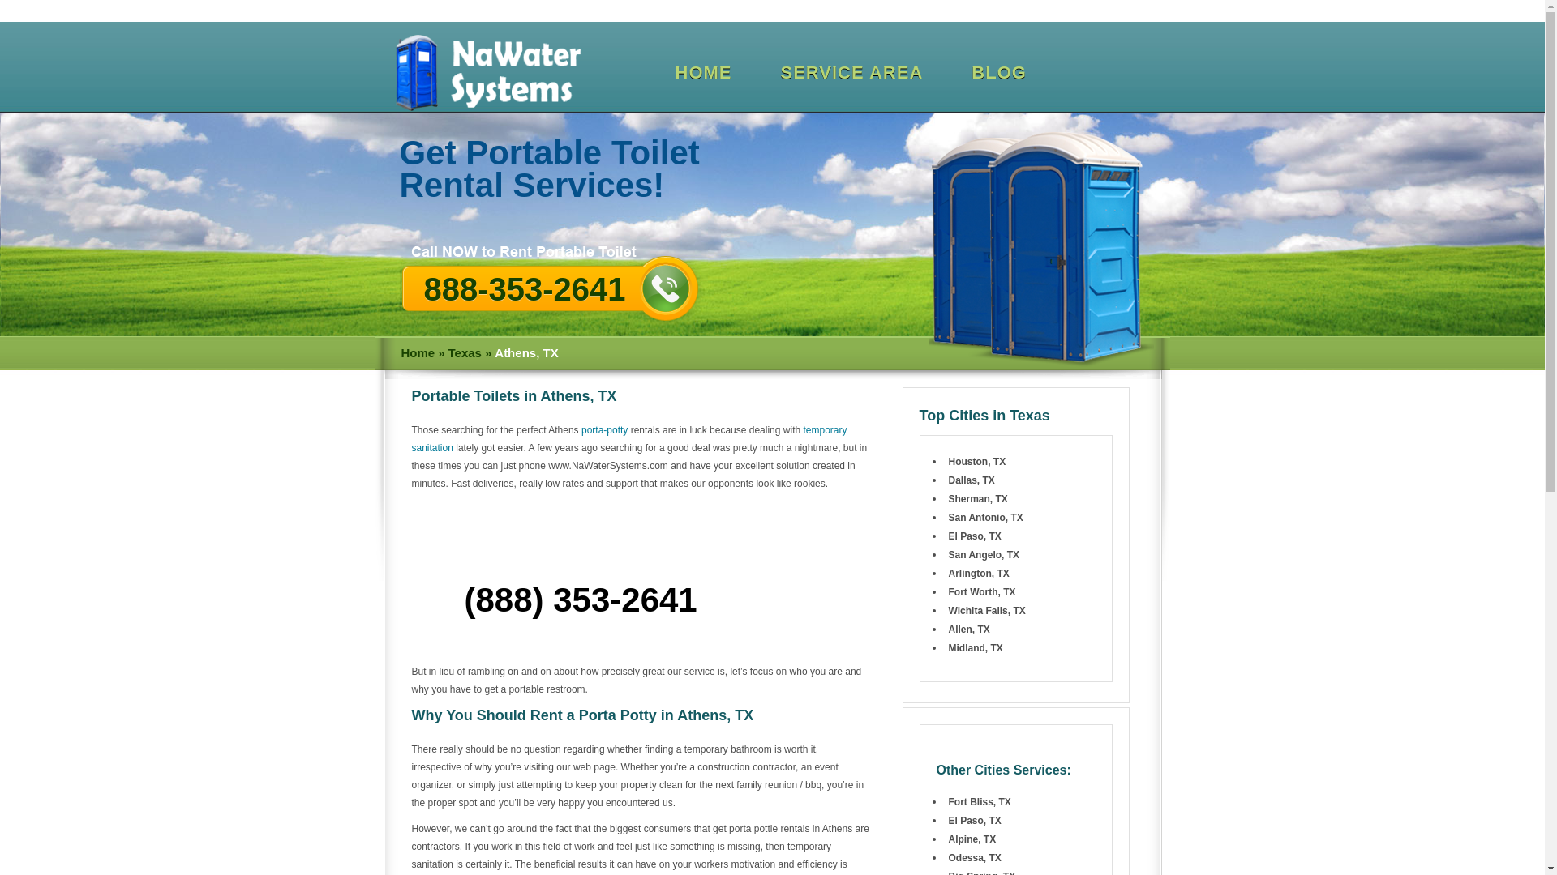 The width and height of the screenshot is (1557, 875). Describe the element at coordinates (975, 536) in the screenshot. I see `El Paso, TX` at that location.